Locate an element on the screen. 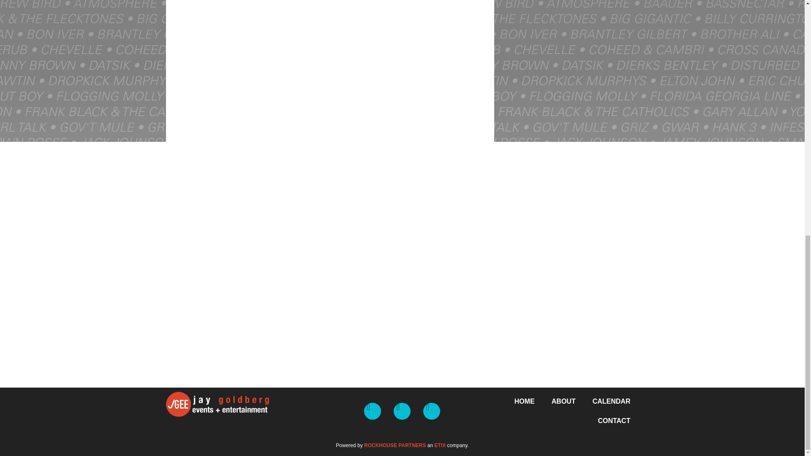  CALENDAR is located at coordinates (611, 401).